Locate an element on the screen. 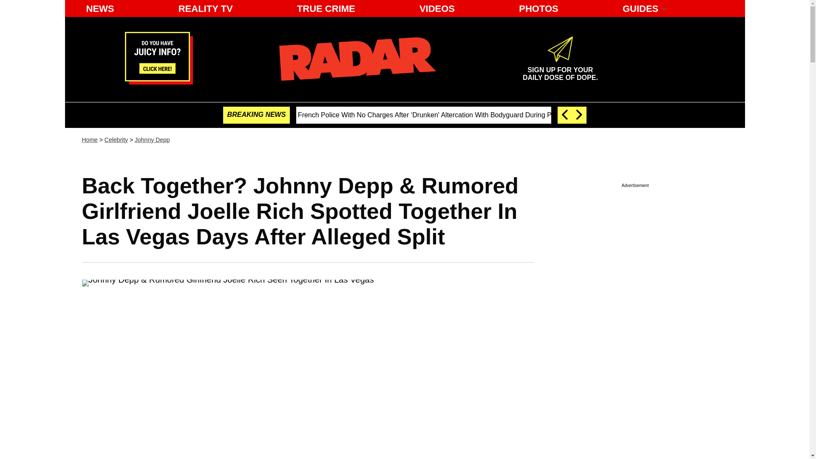 This screenshot has height=459, width=816. VIDEOS is located at coordinates (437, 8).